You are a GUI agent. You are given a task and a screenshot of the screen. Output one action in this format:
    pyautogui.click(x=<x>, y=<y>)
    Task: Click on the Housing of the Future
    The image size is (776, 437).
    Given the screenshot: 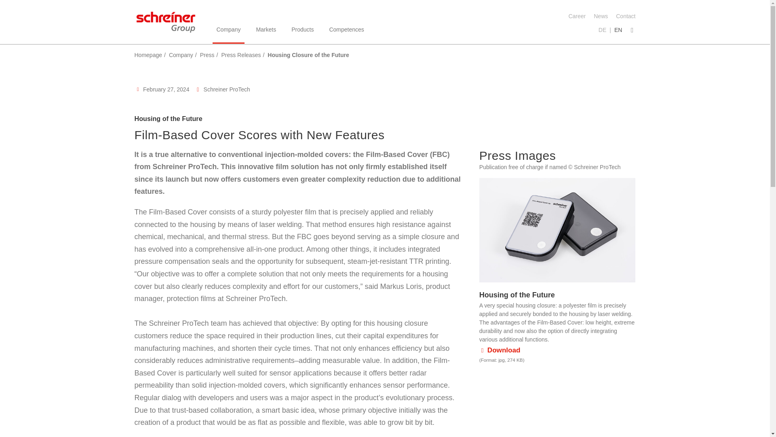 What is the action you would take?
    pyautogui.click(x=500, y=350)
    